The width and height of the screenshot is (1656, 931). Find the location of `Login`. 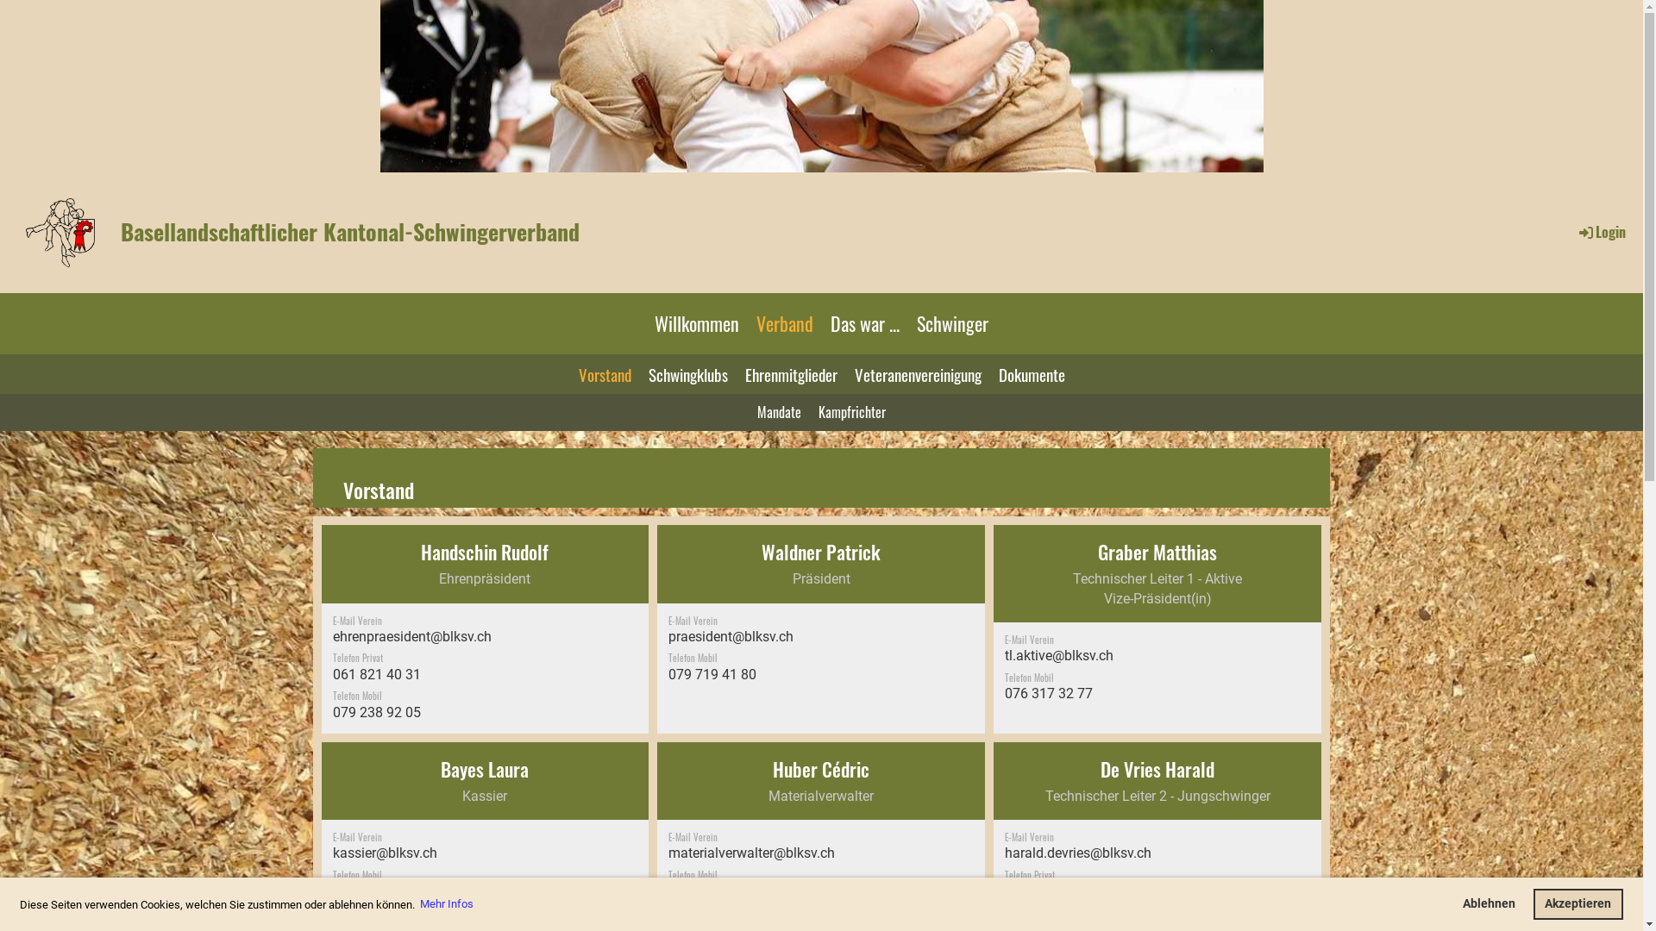

Login is located at coordinates (1601, 232).